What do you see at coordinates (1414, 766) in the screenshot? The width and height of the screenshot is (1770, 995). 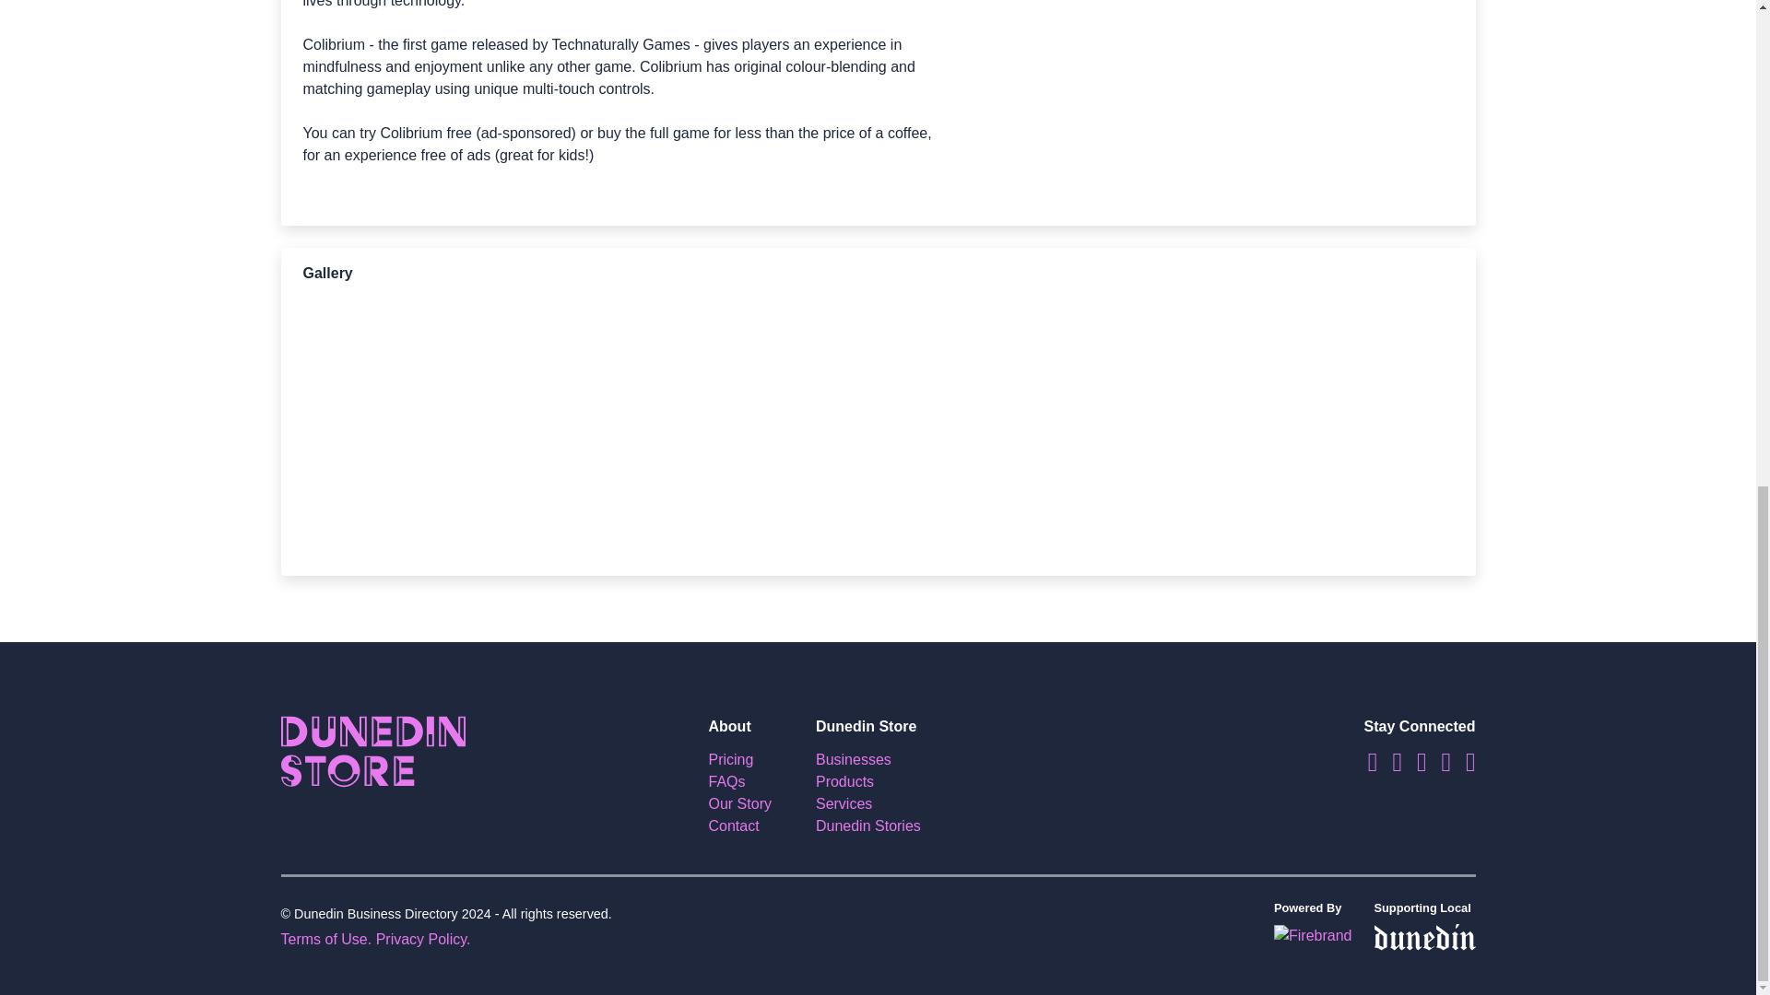 I see `Dunedin Store TikTok` at bounding box center [1414, 766].